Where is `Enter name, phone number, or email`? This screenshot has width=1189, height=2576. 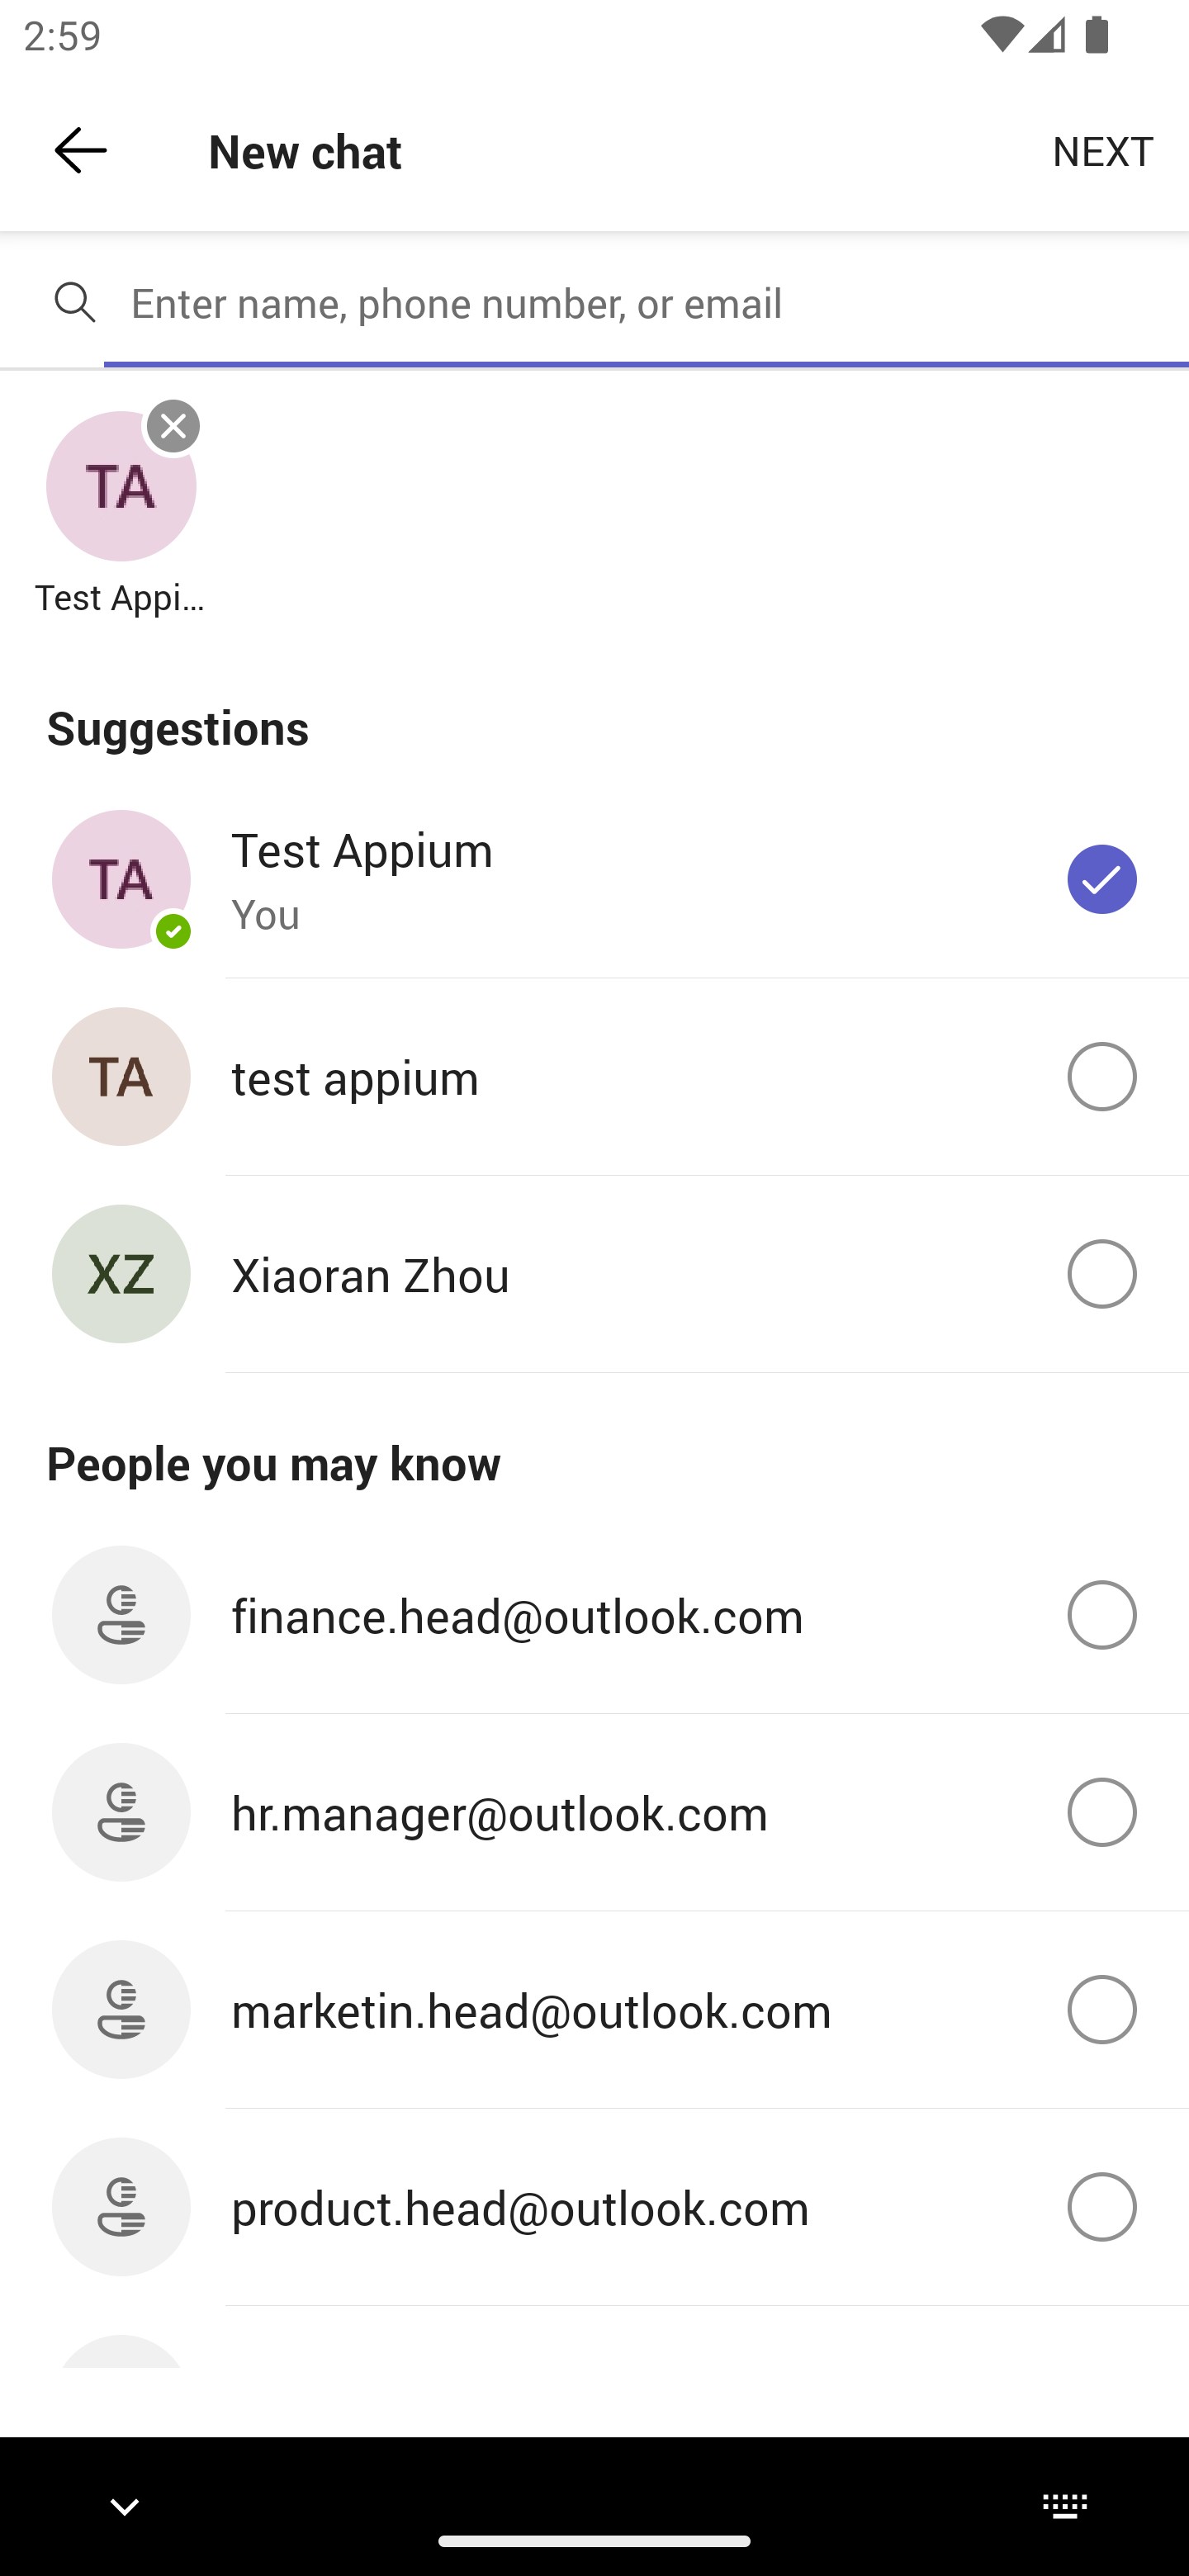
Enter name, phone number, or email is located at coordinates (647, 302).